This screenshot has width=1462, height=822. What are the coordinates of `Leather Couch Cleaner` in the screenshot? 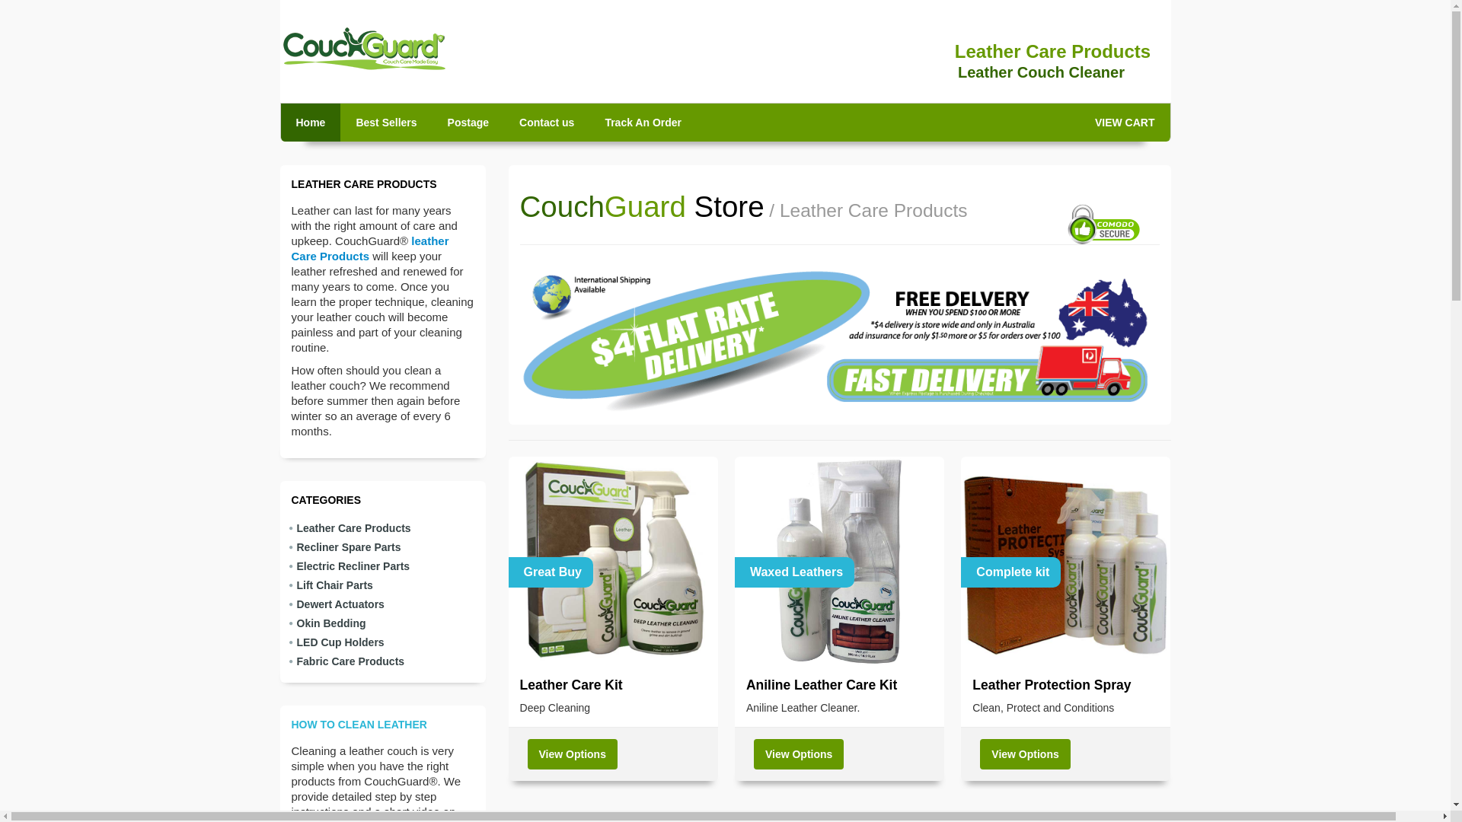 It's located at (1042, 72).